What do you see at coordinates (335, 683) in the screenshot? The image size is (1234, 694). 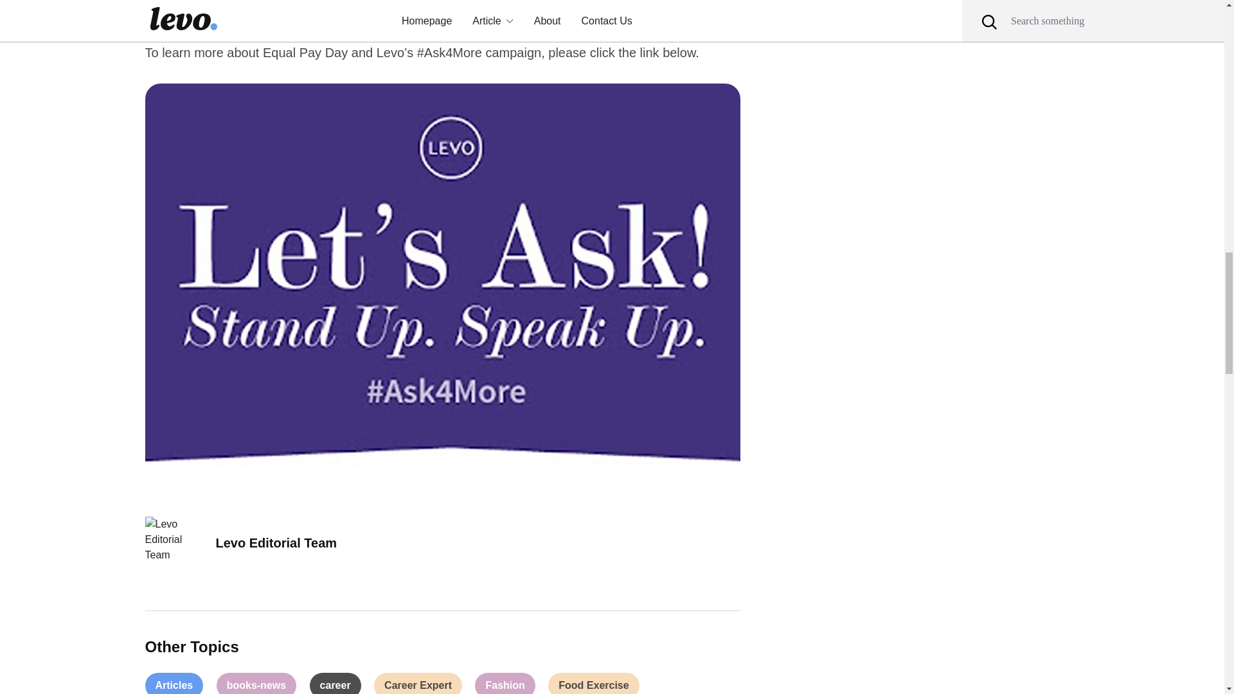 I see `career` at bounding box center [335, 683].